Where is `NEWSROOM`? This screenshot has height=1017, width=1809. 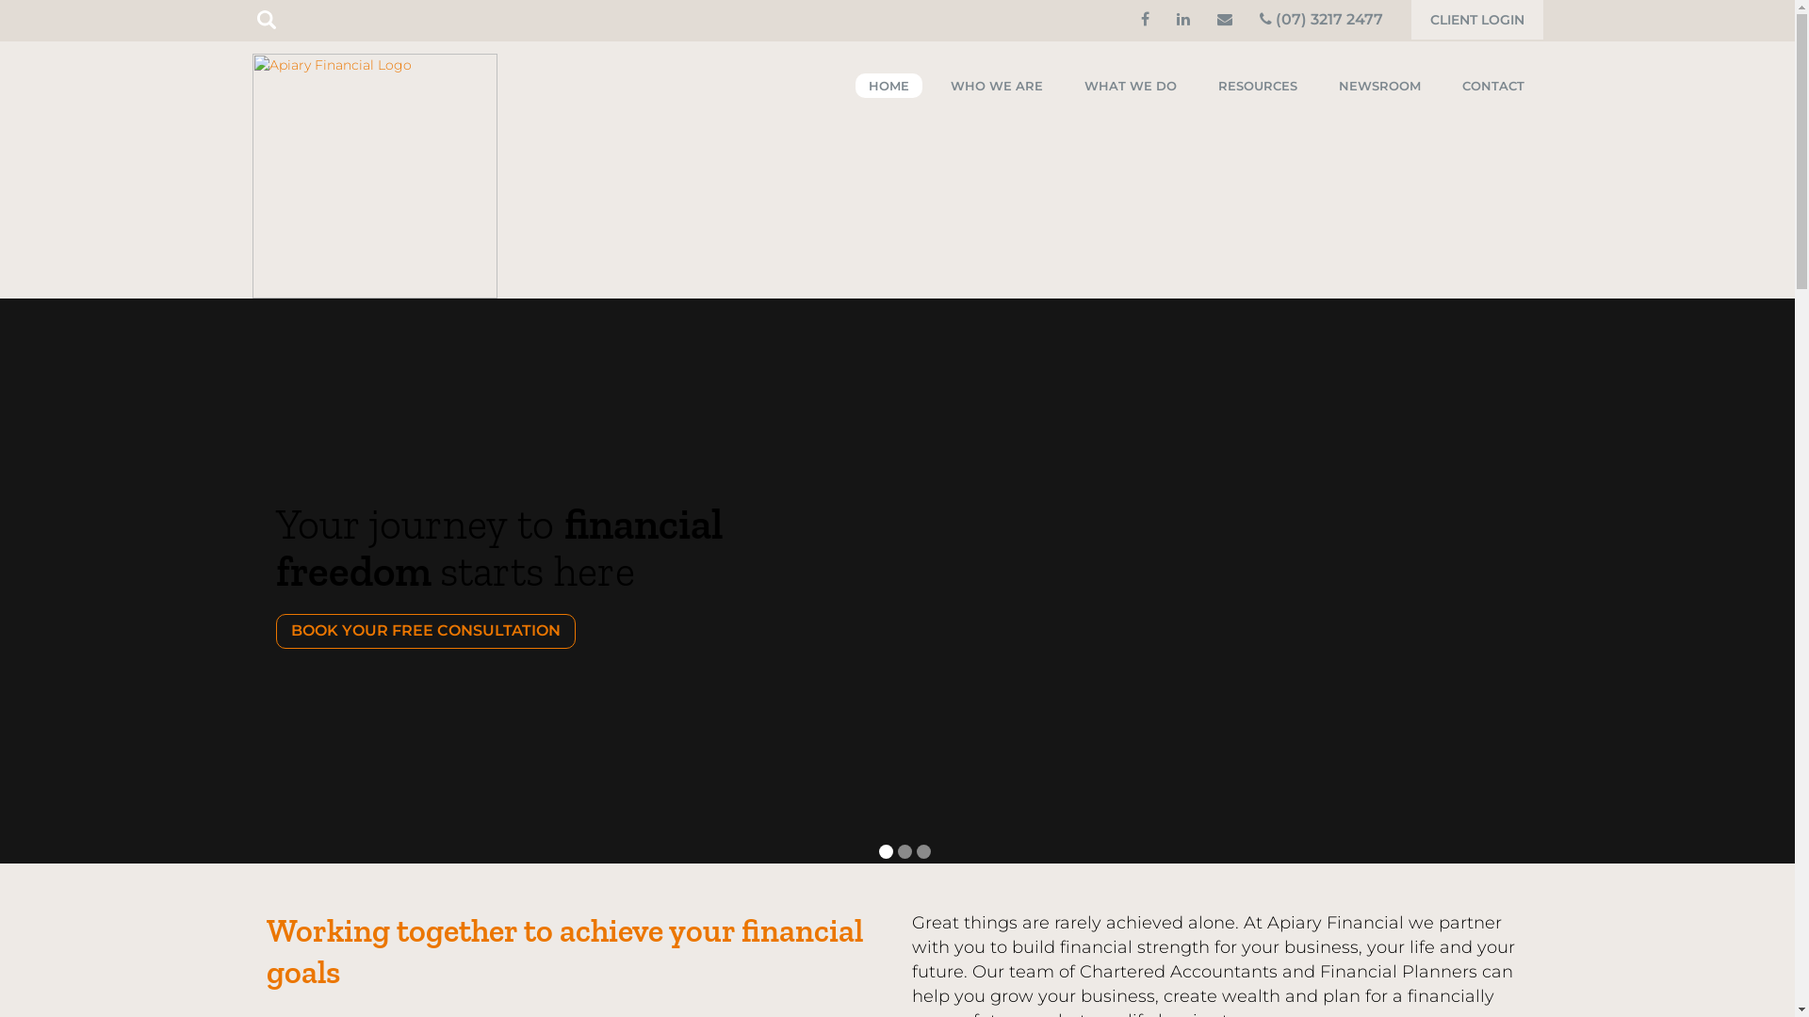
NEWSROOM is located at coordinates (1379, 86).